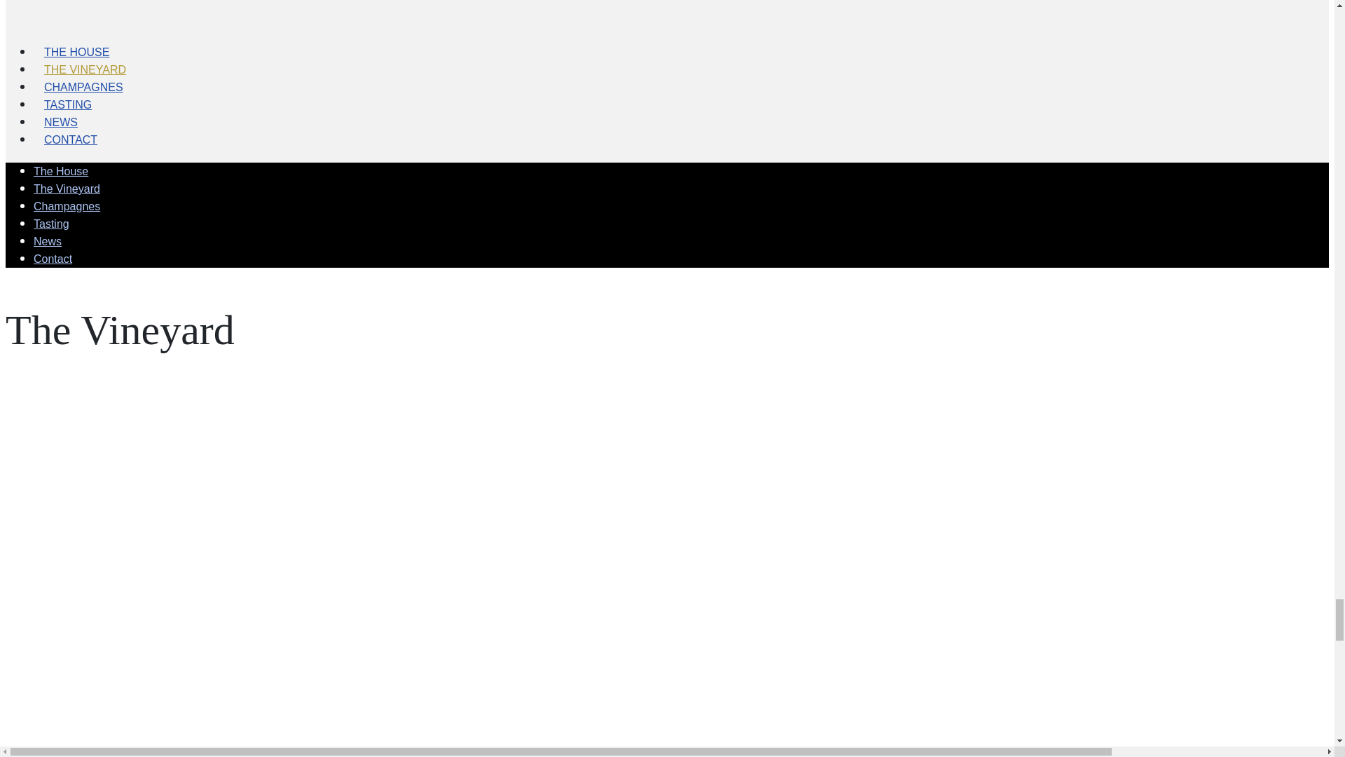 This screenshot has height=757, width=1345. Describe the element at coordinates (83, 87) in the screenshot. I see `CHAMPAGNES` at that location.